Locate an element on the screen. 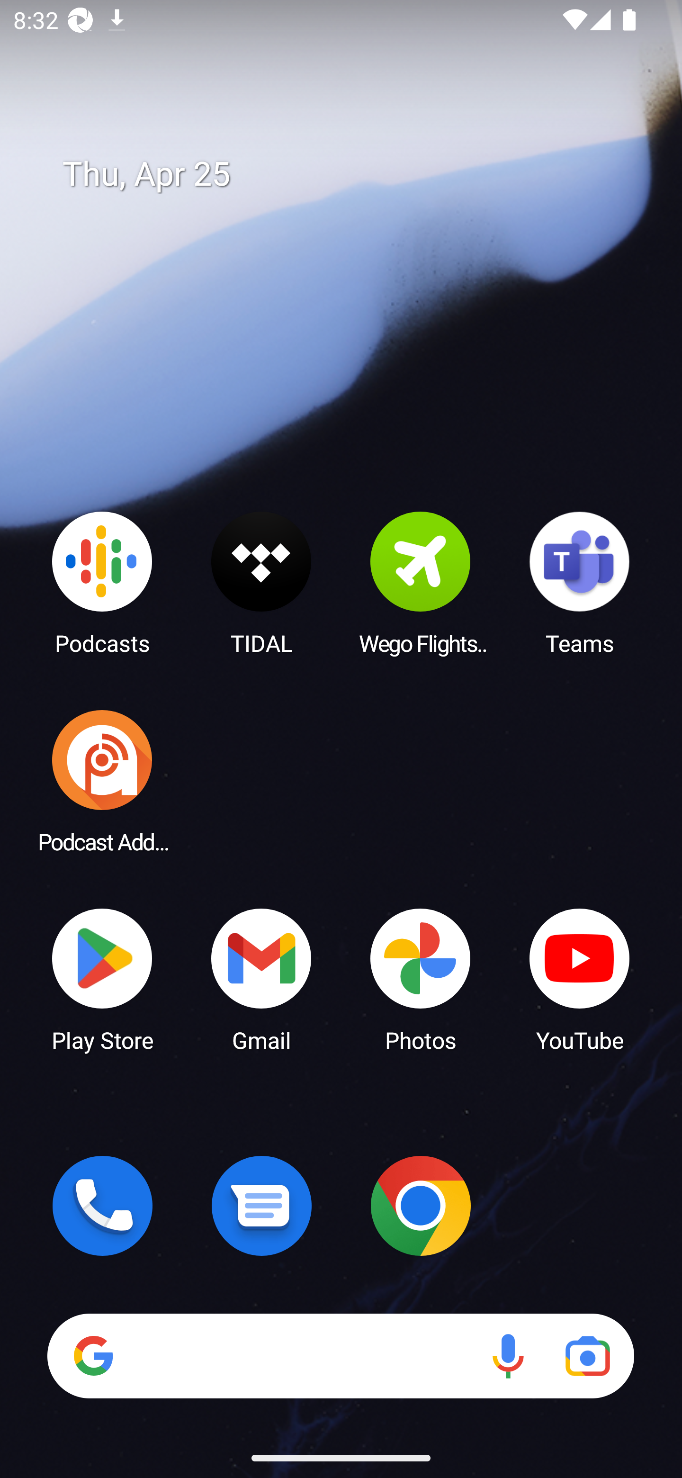 This screenshot has width=682, height=1478. Search Voice search Google Lens is located at coordinates (341, 1356).